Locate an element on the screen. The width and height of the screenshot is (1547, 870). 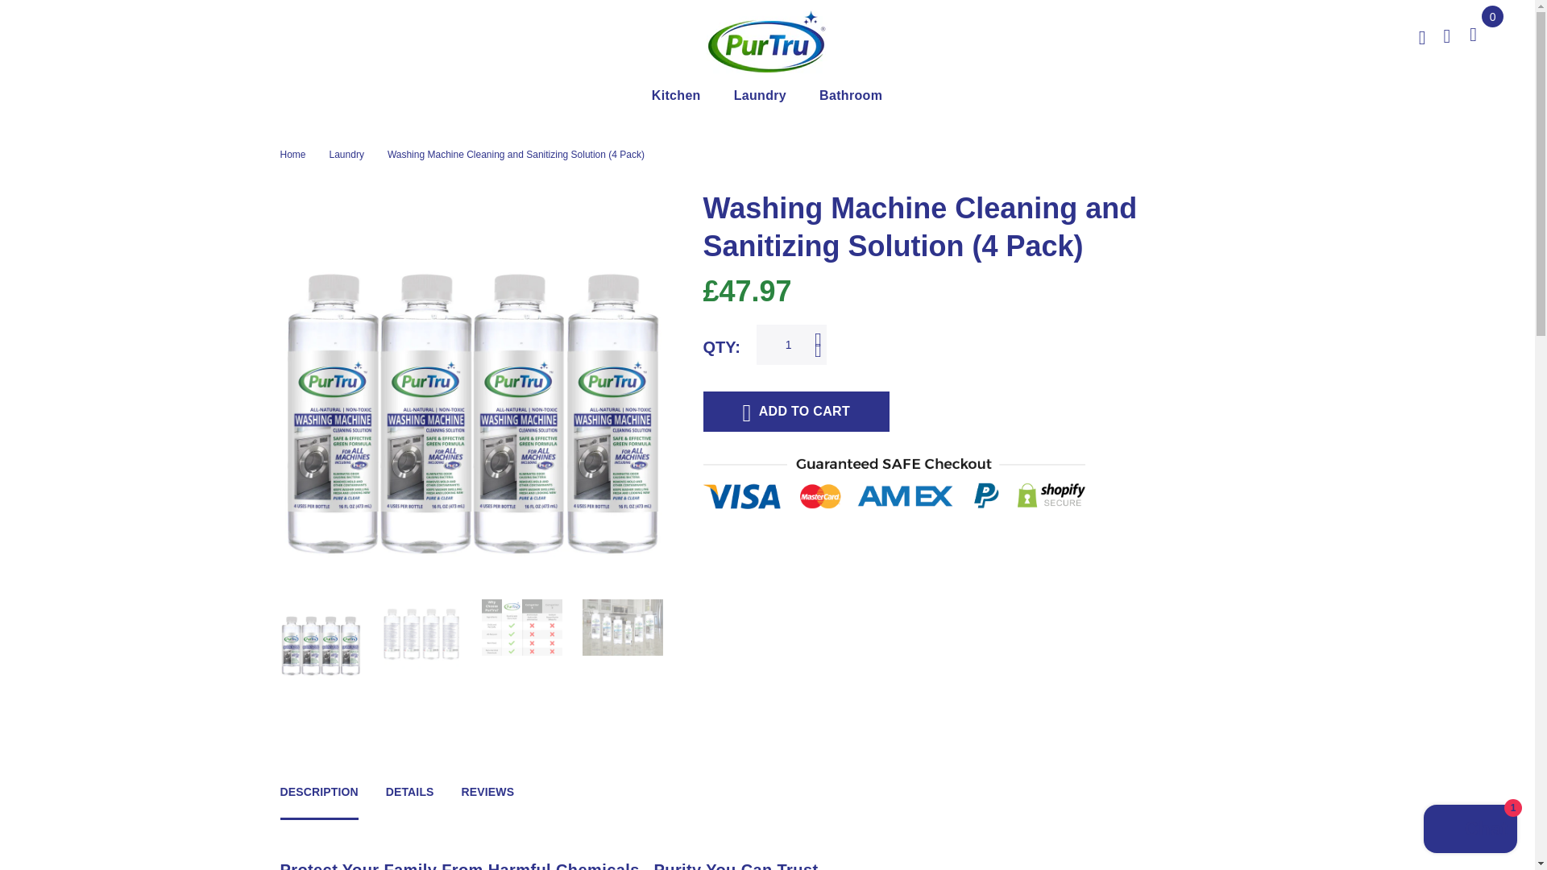
Laundry is located at coordinates (346, 155).